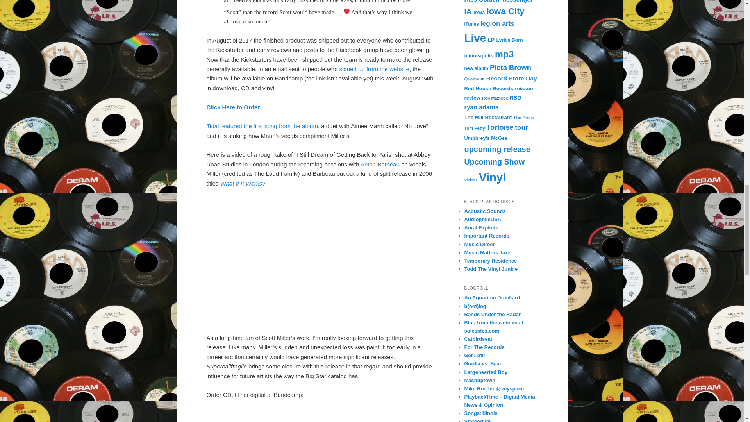  I want to click on New, sealed or mint condition records., so click(482, 220).